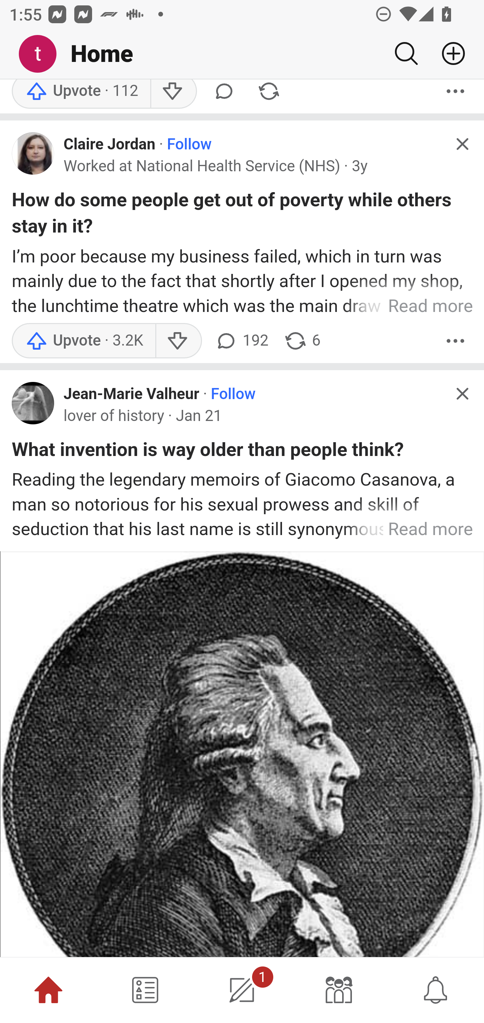 This screenshot has width=484, height=1023. What do you see at coordinates (242, 990) in the screenshot?
I see `1` at bounding box center [242, 990].